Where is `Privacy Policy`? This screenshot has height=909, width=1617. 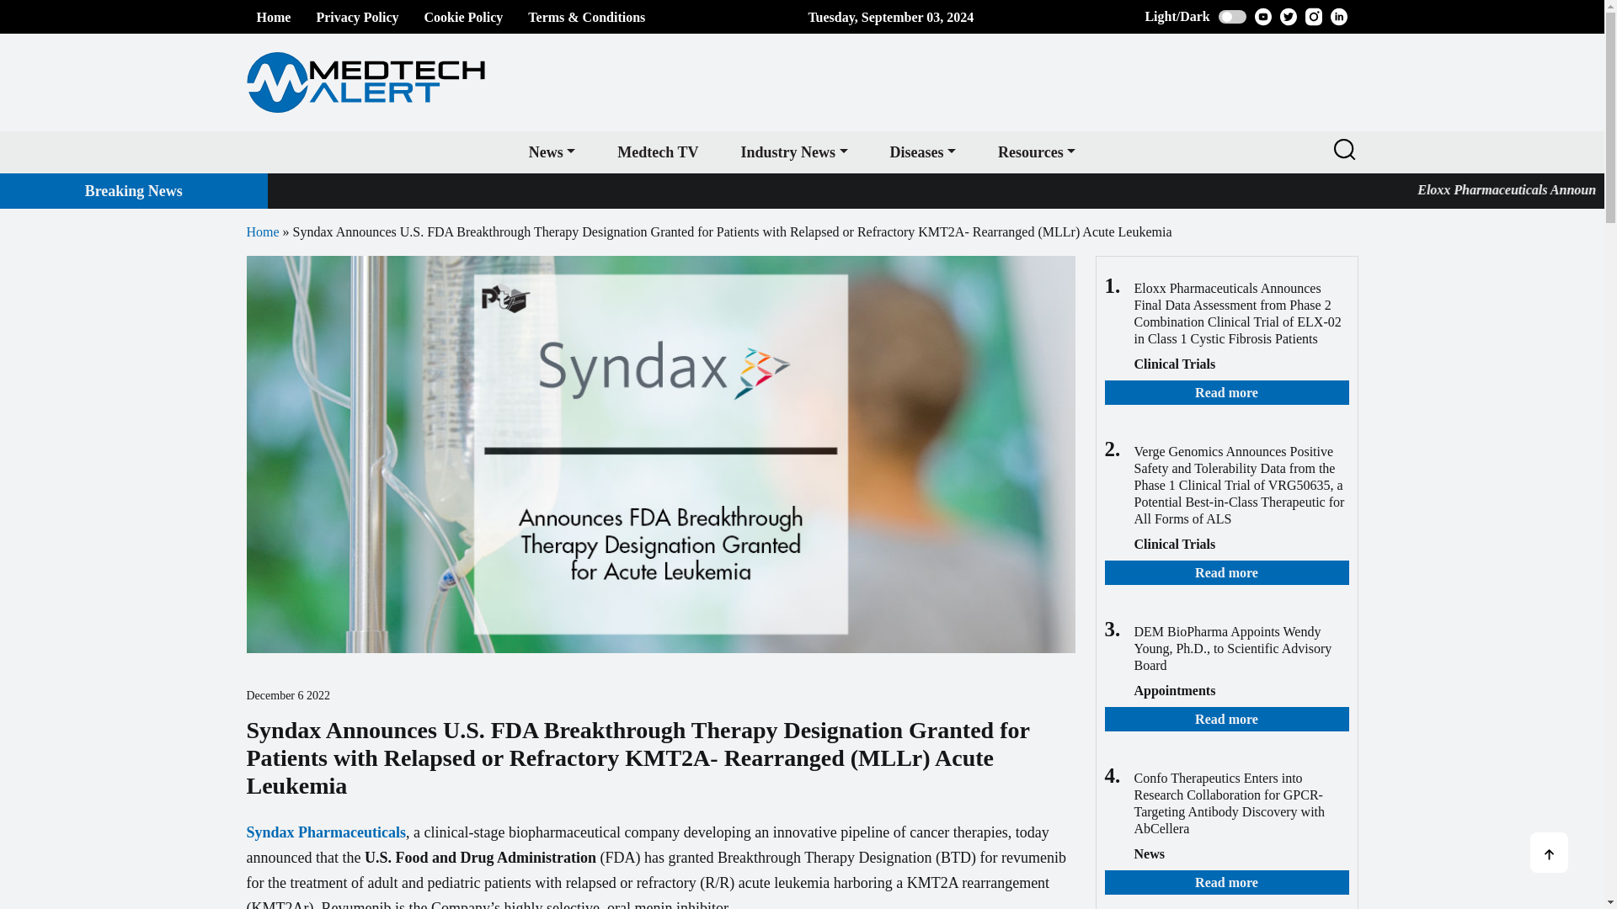
Privacy Policy is located at coordinates (356, 17).